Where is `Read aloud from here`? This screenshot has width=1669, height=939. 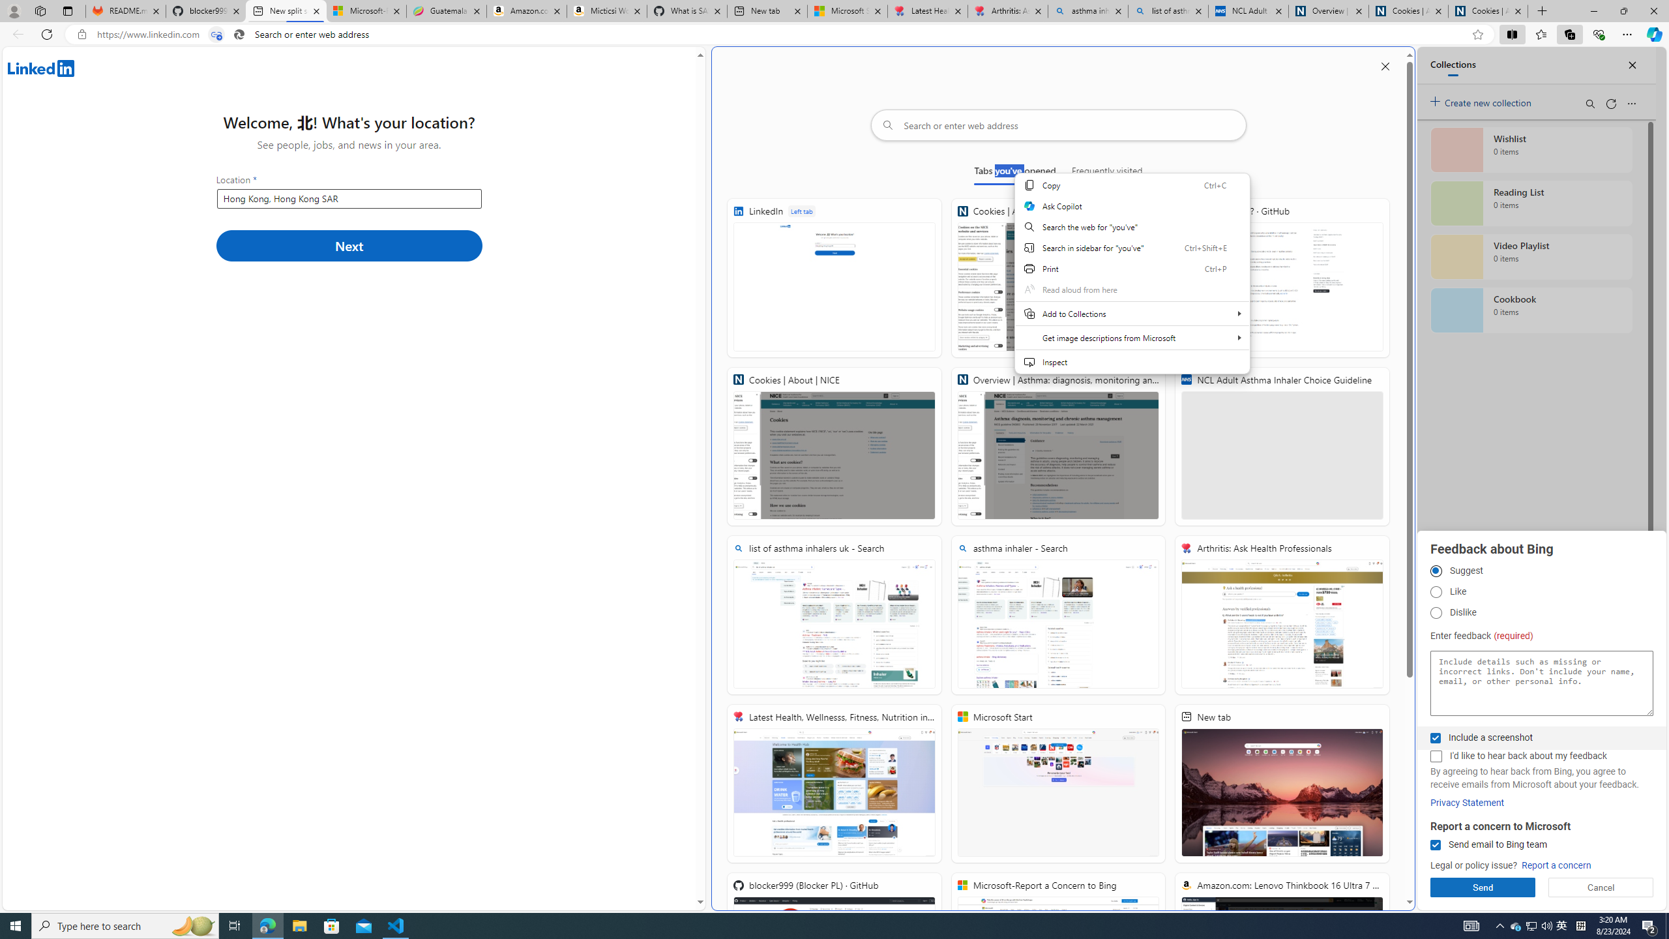 Read aloud from here is located at coordinates (1132, 289).